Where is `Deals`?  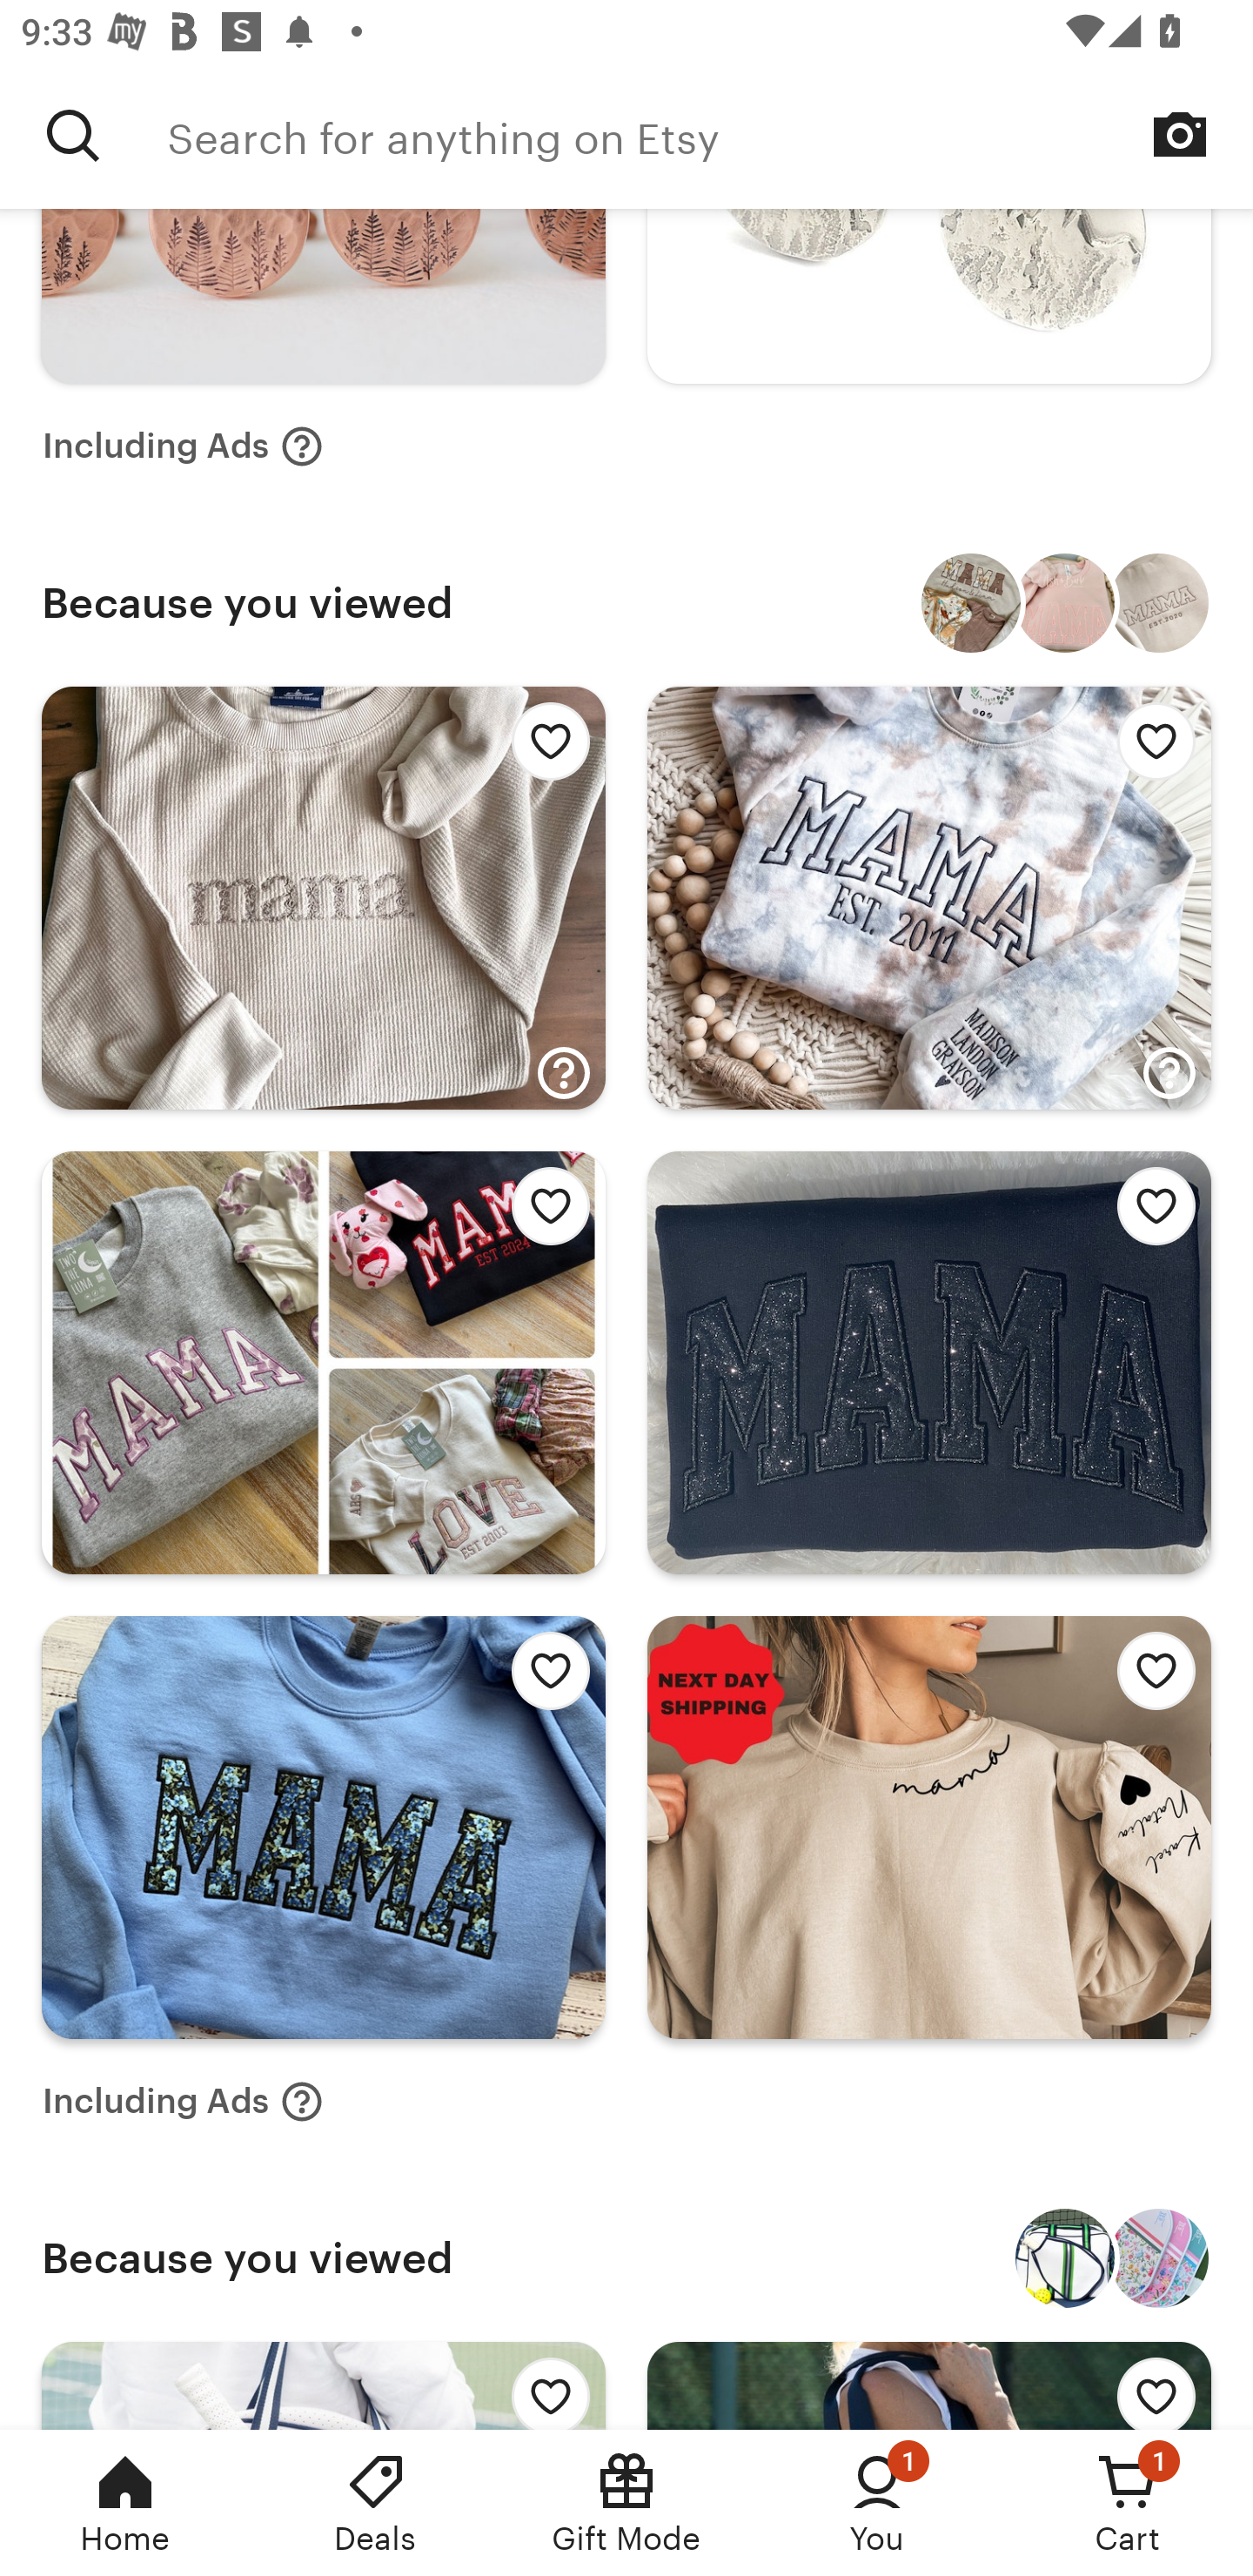
Deals is located at coordinates (376, 2503).